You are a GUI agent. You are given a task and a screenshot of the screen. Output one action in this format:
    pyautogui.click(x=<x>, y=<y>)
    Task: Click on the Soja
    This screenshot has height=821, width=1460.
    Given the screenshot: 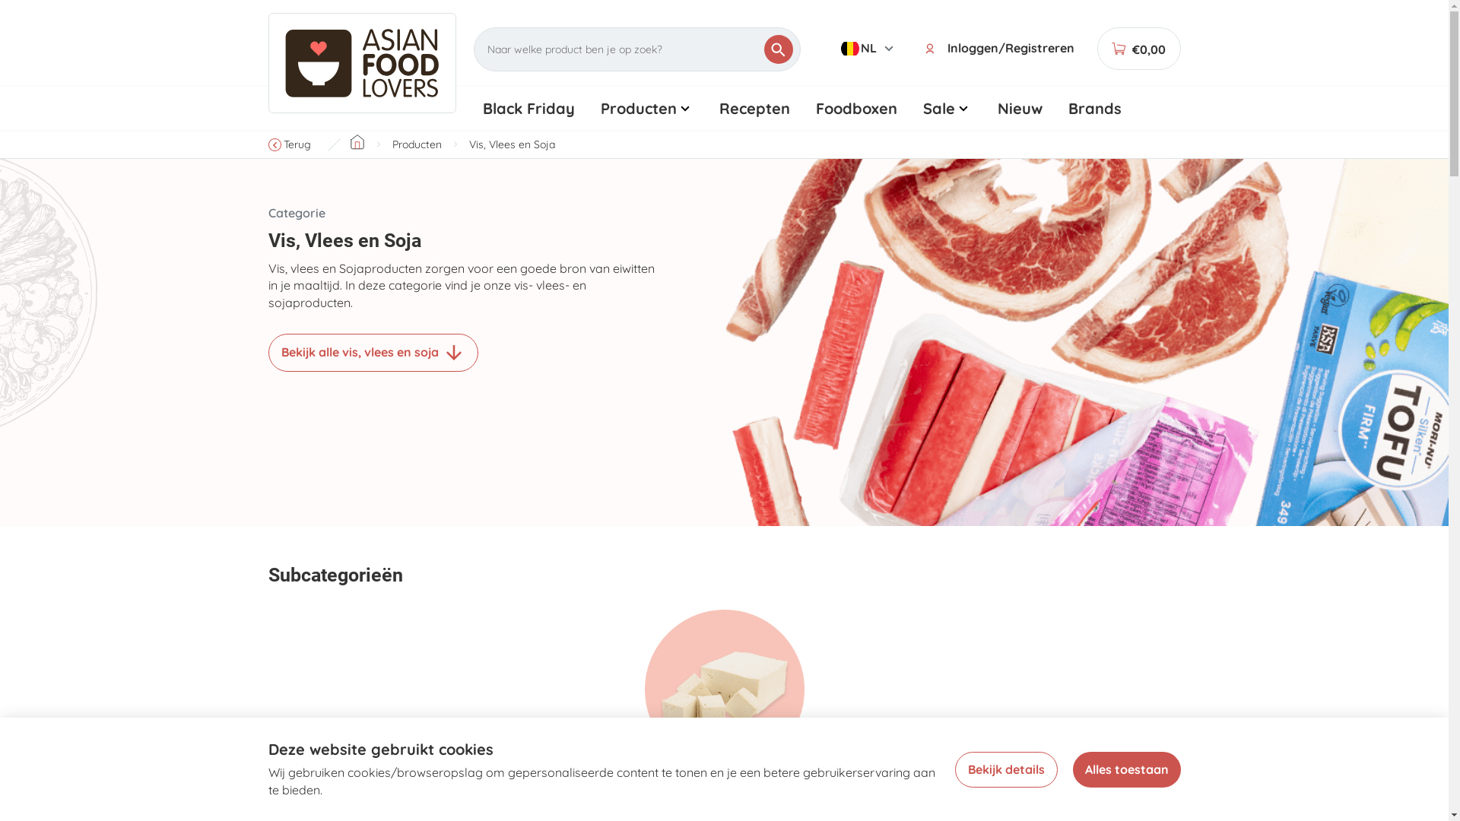 What is the action you would take?
    pyautogui.click(x=724, y=705)
    